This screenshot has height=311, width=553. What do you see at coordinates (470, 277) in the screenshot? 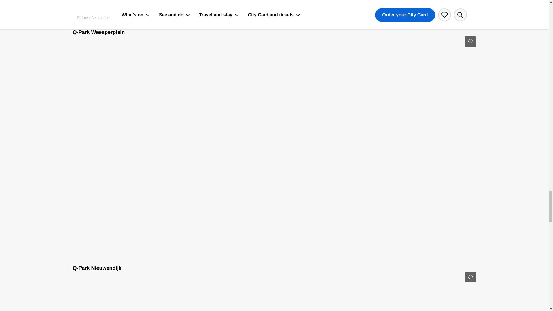
I see `Add to favourites` at bounding box center [470, 277].